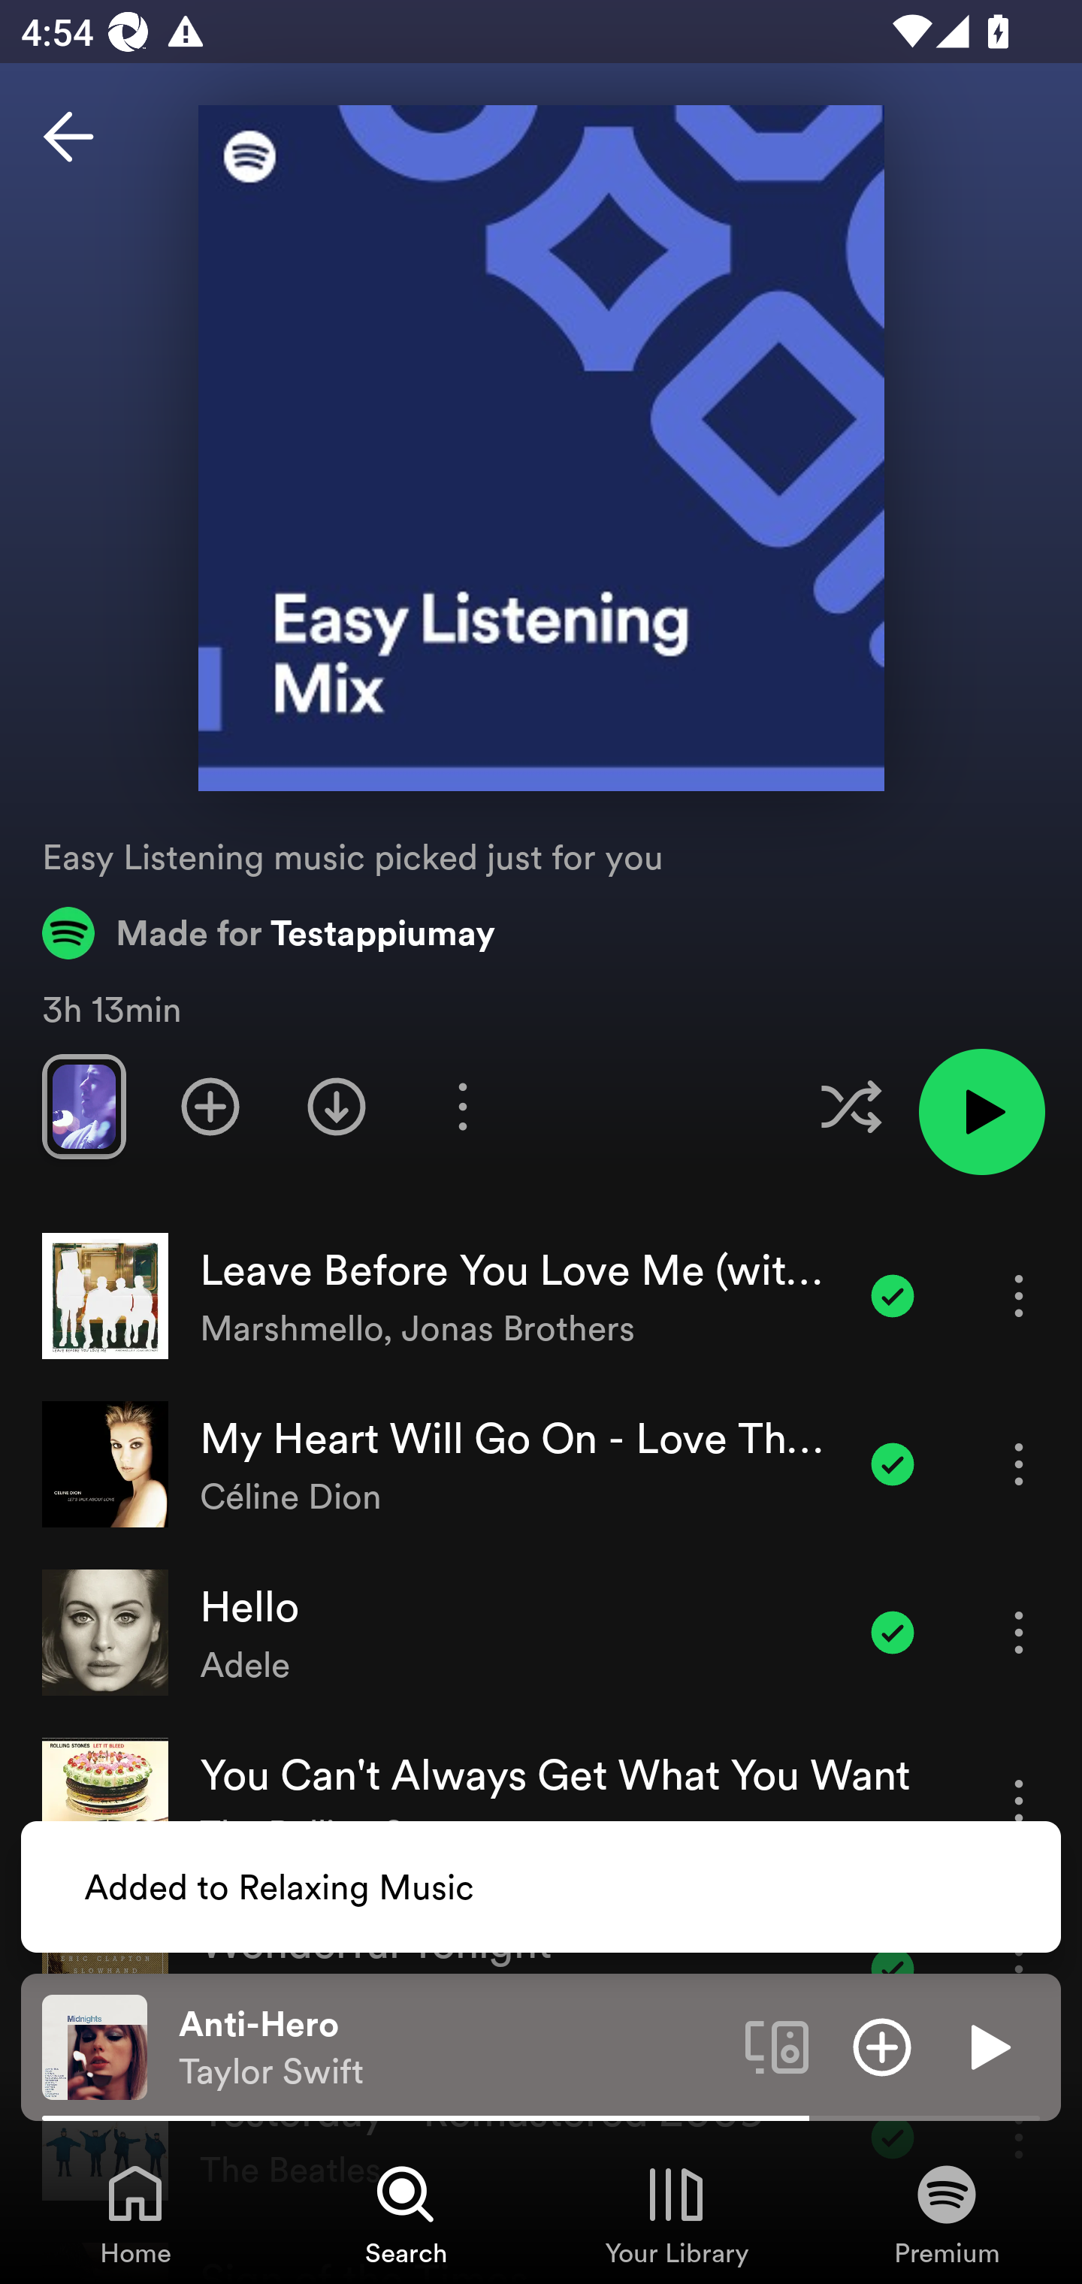 Image resolution: width=1082 pixels, height=2284 pixels. What do you see at coordinates (893, 1464) in the screenshot?
I see `Item added` at bounding box center [893, 1464].